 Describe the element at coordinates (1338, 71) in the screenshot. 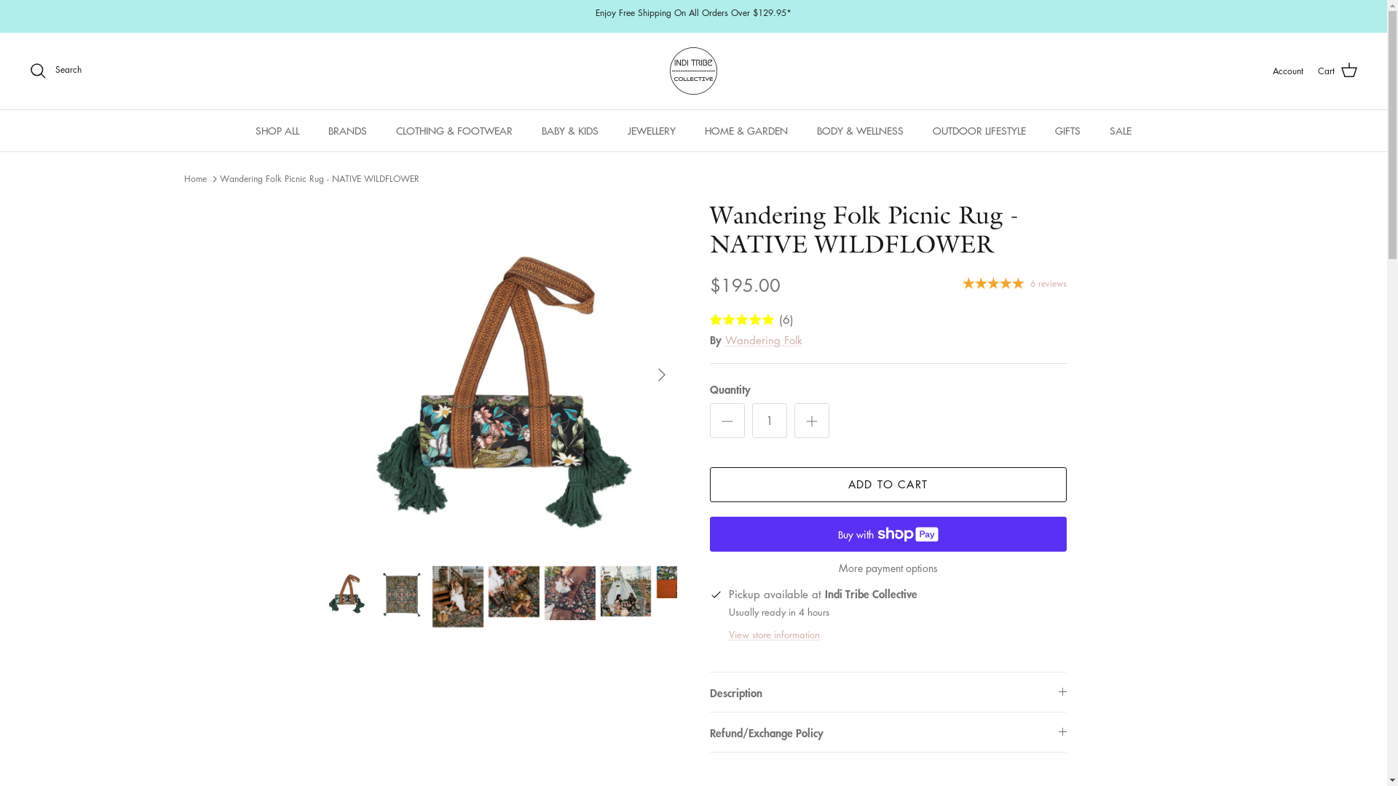

I see `Cart` at that location.